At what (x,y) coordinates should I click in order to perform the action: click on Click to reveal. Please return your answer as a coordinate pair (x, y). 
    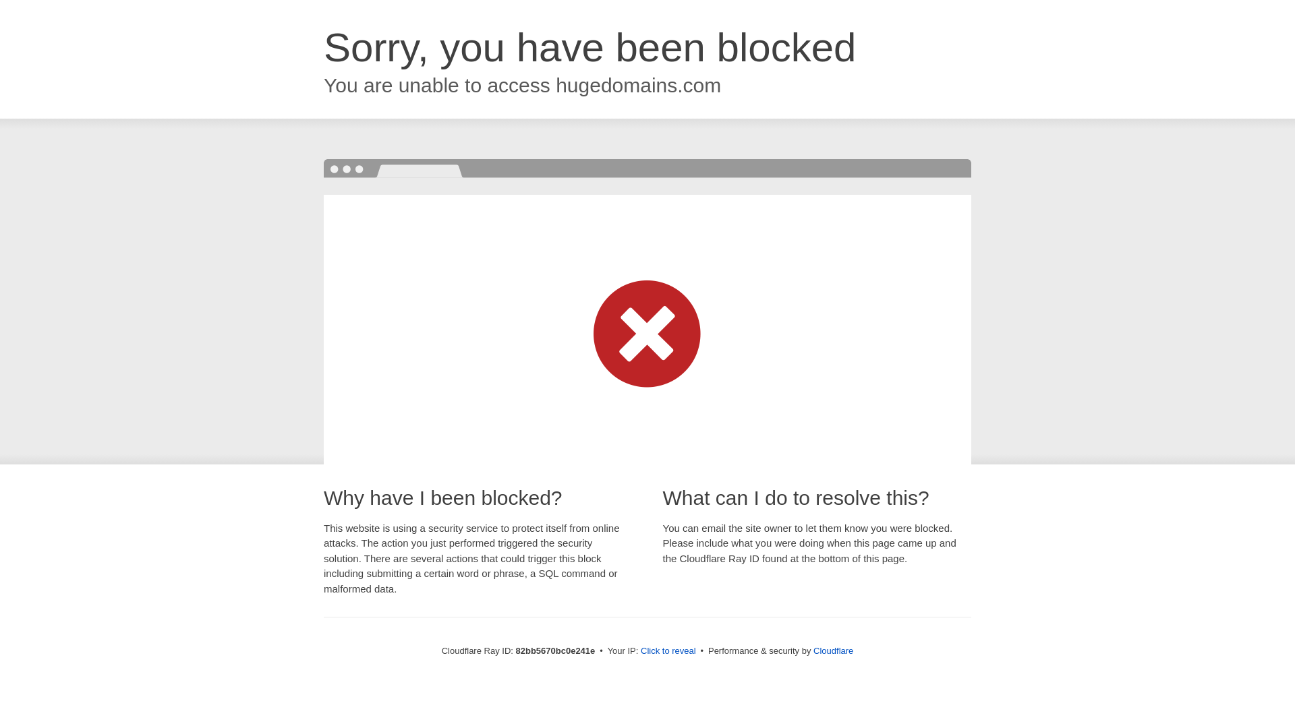
    Looking at the image, I should click on (668, 651).